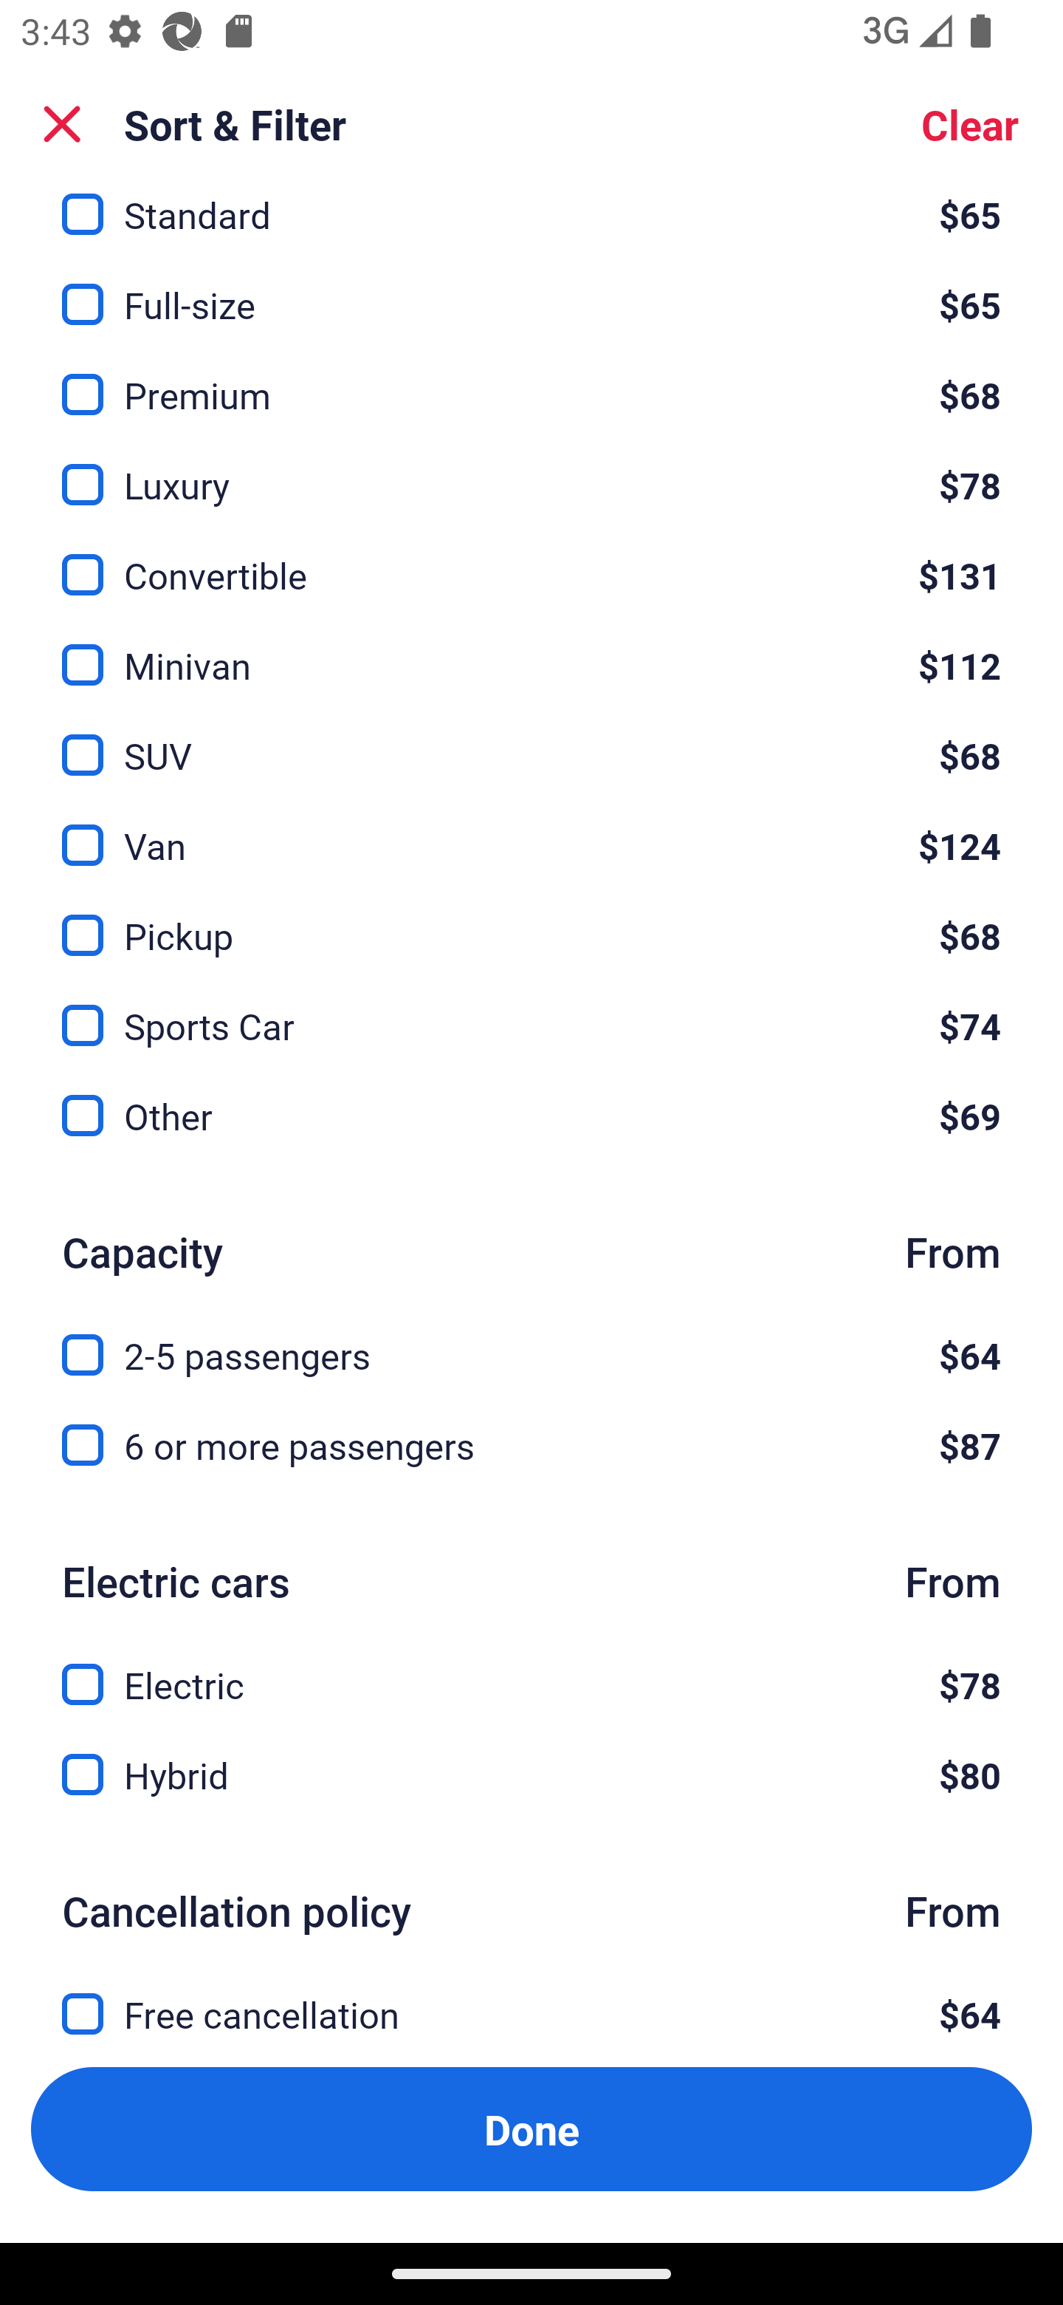 The height and width of the screenshot is (2305, 1063). I want to click on Convertible, $131 Convertible $131, so click(531, 559).